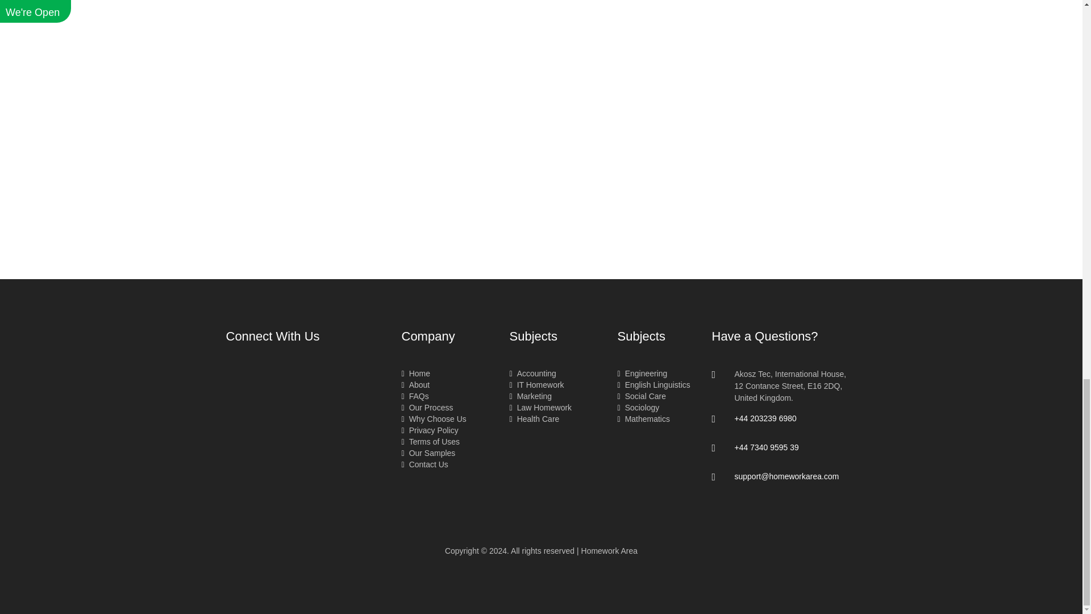 The image size is (1091, 614). Describe the element at coordinates (534, 419) in the screenshot. I see `Health Care` at that location.